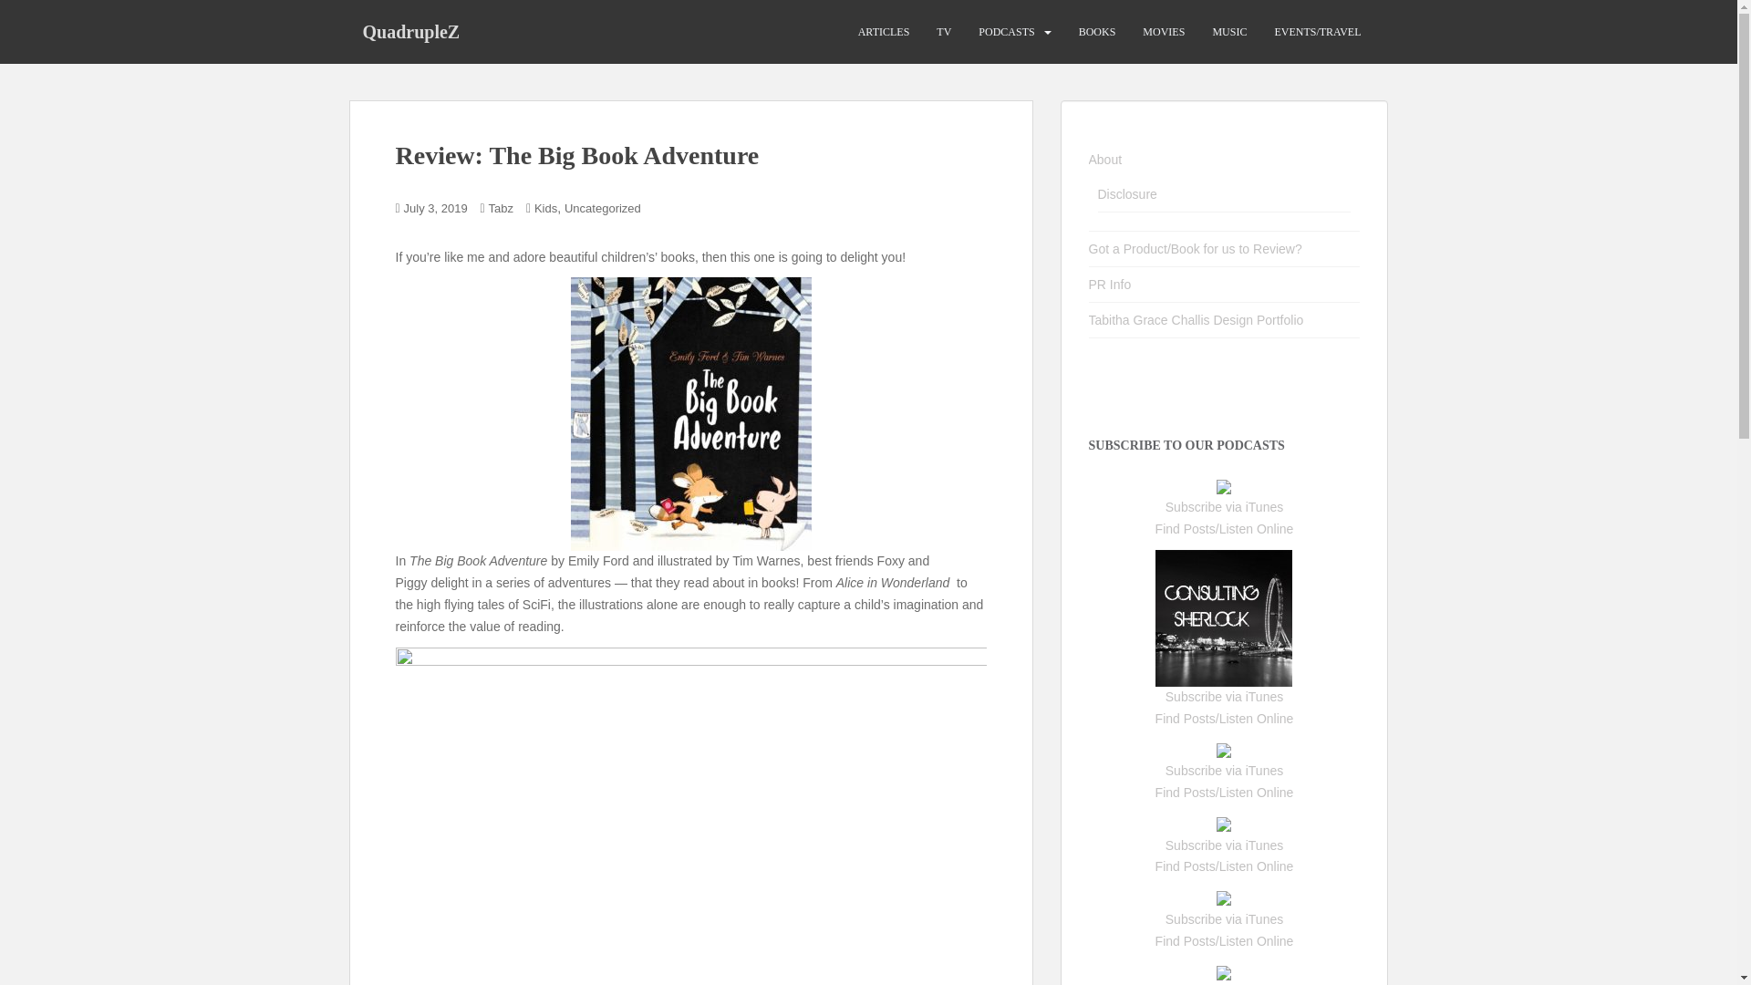 This screenshot has width=1751, height=985. What do you see at coordinates (1224, 506) in the screenshot?
I see `Subscribe via iTunes` at bounding box center [1224, 506].